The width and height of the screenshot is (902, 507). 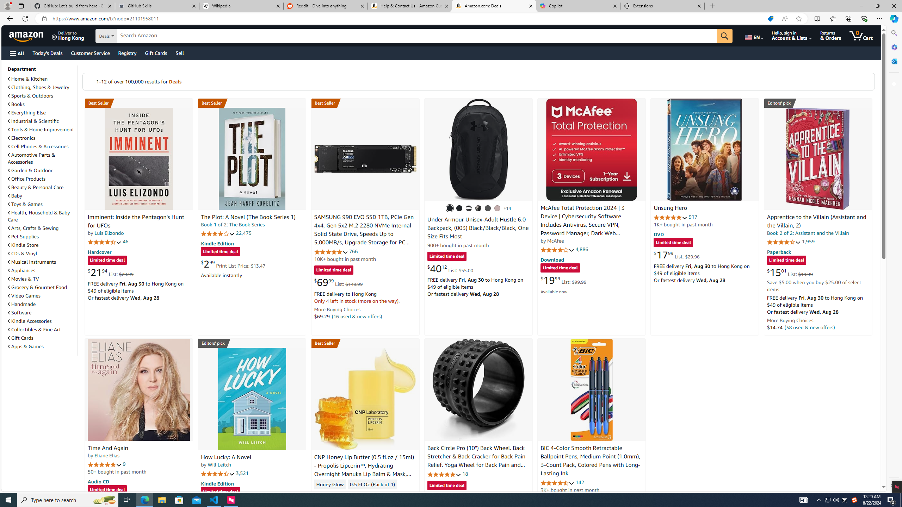 What do you see at coordinates (753, 36) in the screenshot?
I see `Choose a language for shopping.` at bounding box center [753, 36].